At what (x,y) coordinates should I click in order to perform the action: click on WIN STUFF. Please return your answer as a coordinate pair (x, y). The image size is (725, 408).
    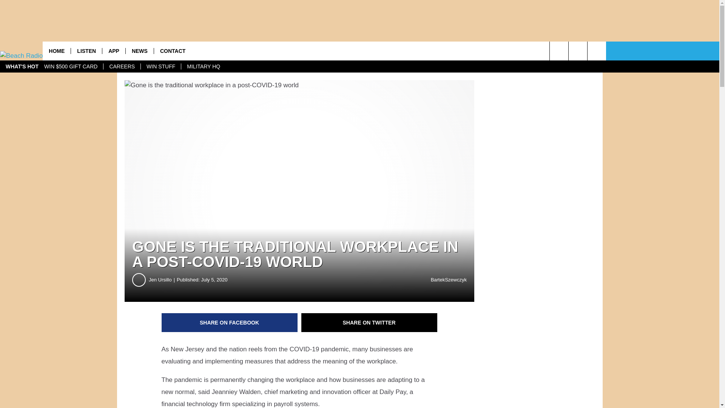
    Looking at the image, I should click on (160, 66).